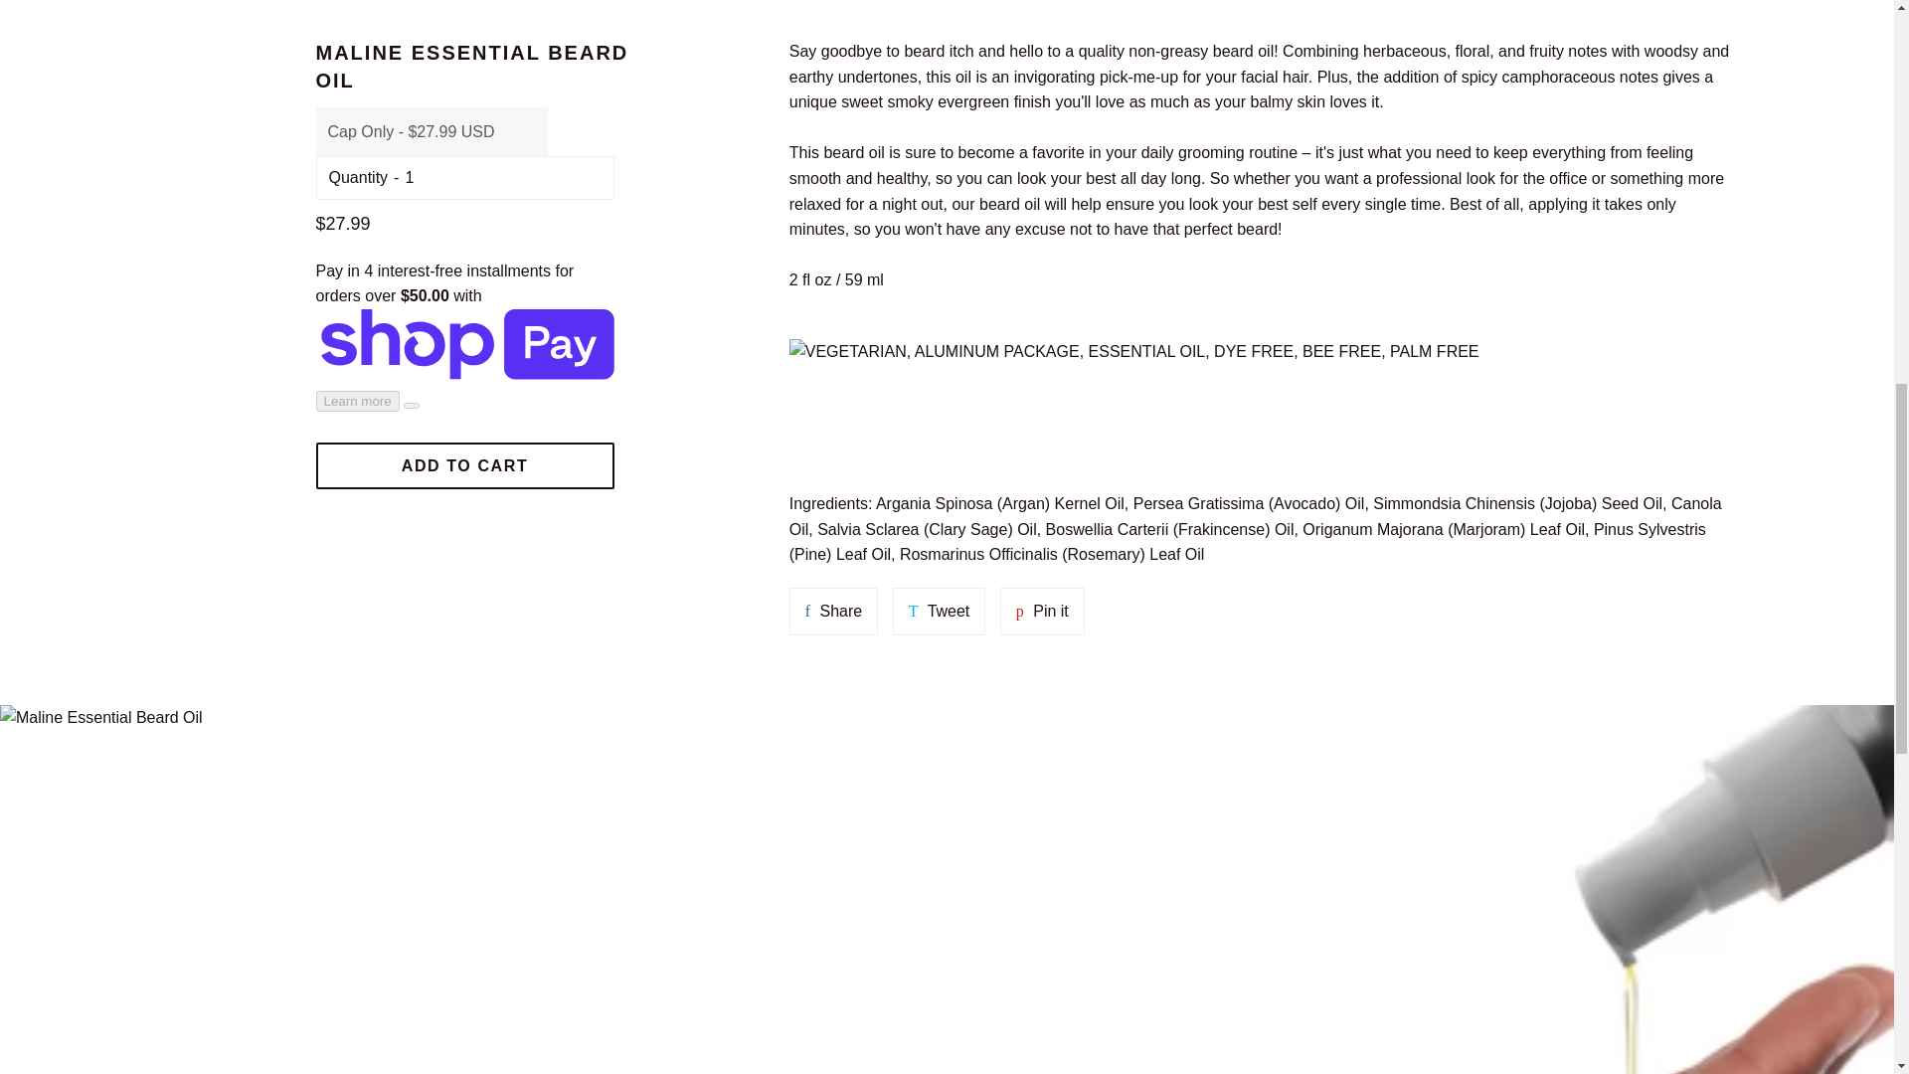 The image size is (1909, 1074). What do you see at coordinates (1042, 611) in the screenshot?
I see `Pin on Pinterest` at bounding box center [1042, 611].